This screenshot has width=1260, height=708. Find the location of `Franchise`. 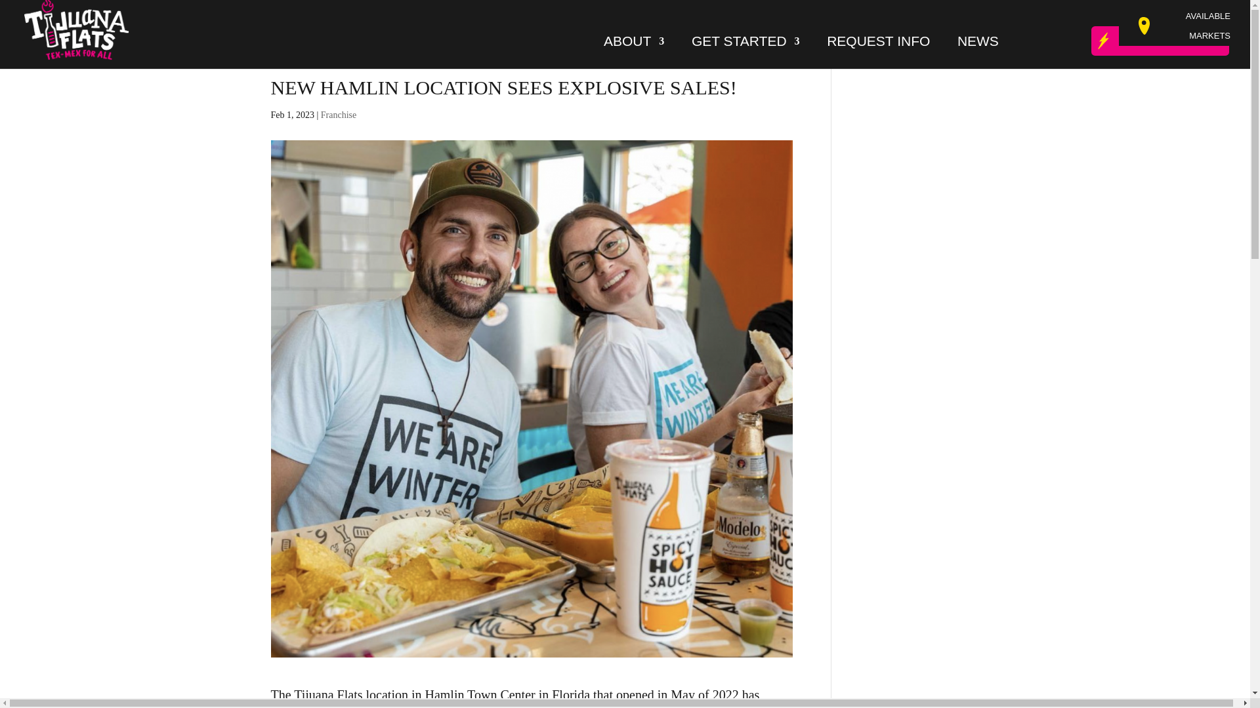

Franchise is located at coordinates (339, 115).